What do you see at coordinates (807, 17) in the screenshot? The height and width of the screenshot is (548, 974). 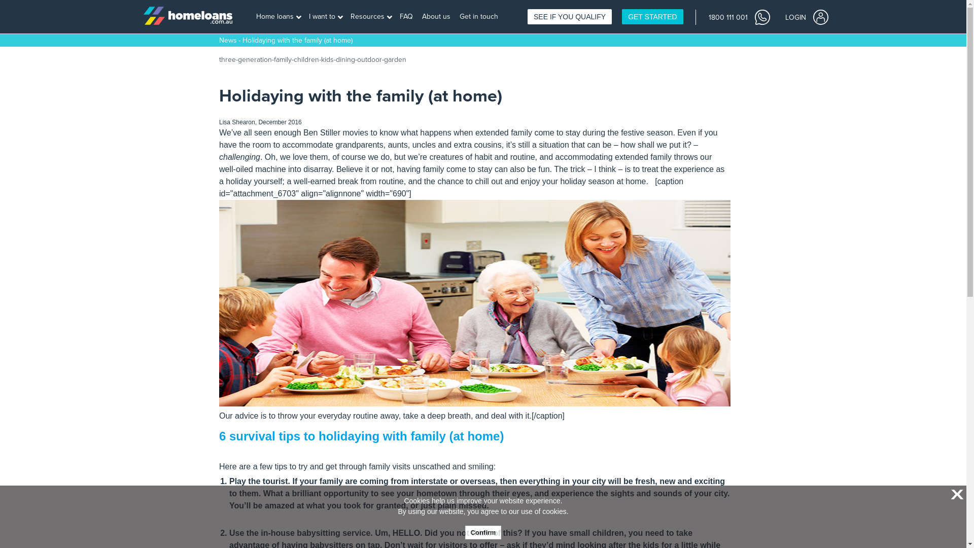 I see `LOGIN
 ` at bounding box center [807, 17].